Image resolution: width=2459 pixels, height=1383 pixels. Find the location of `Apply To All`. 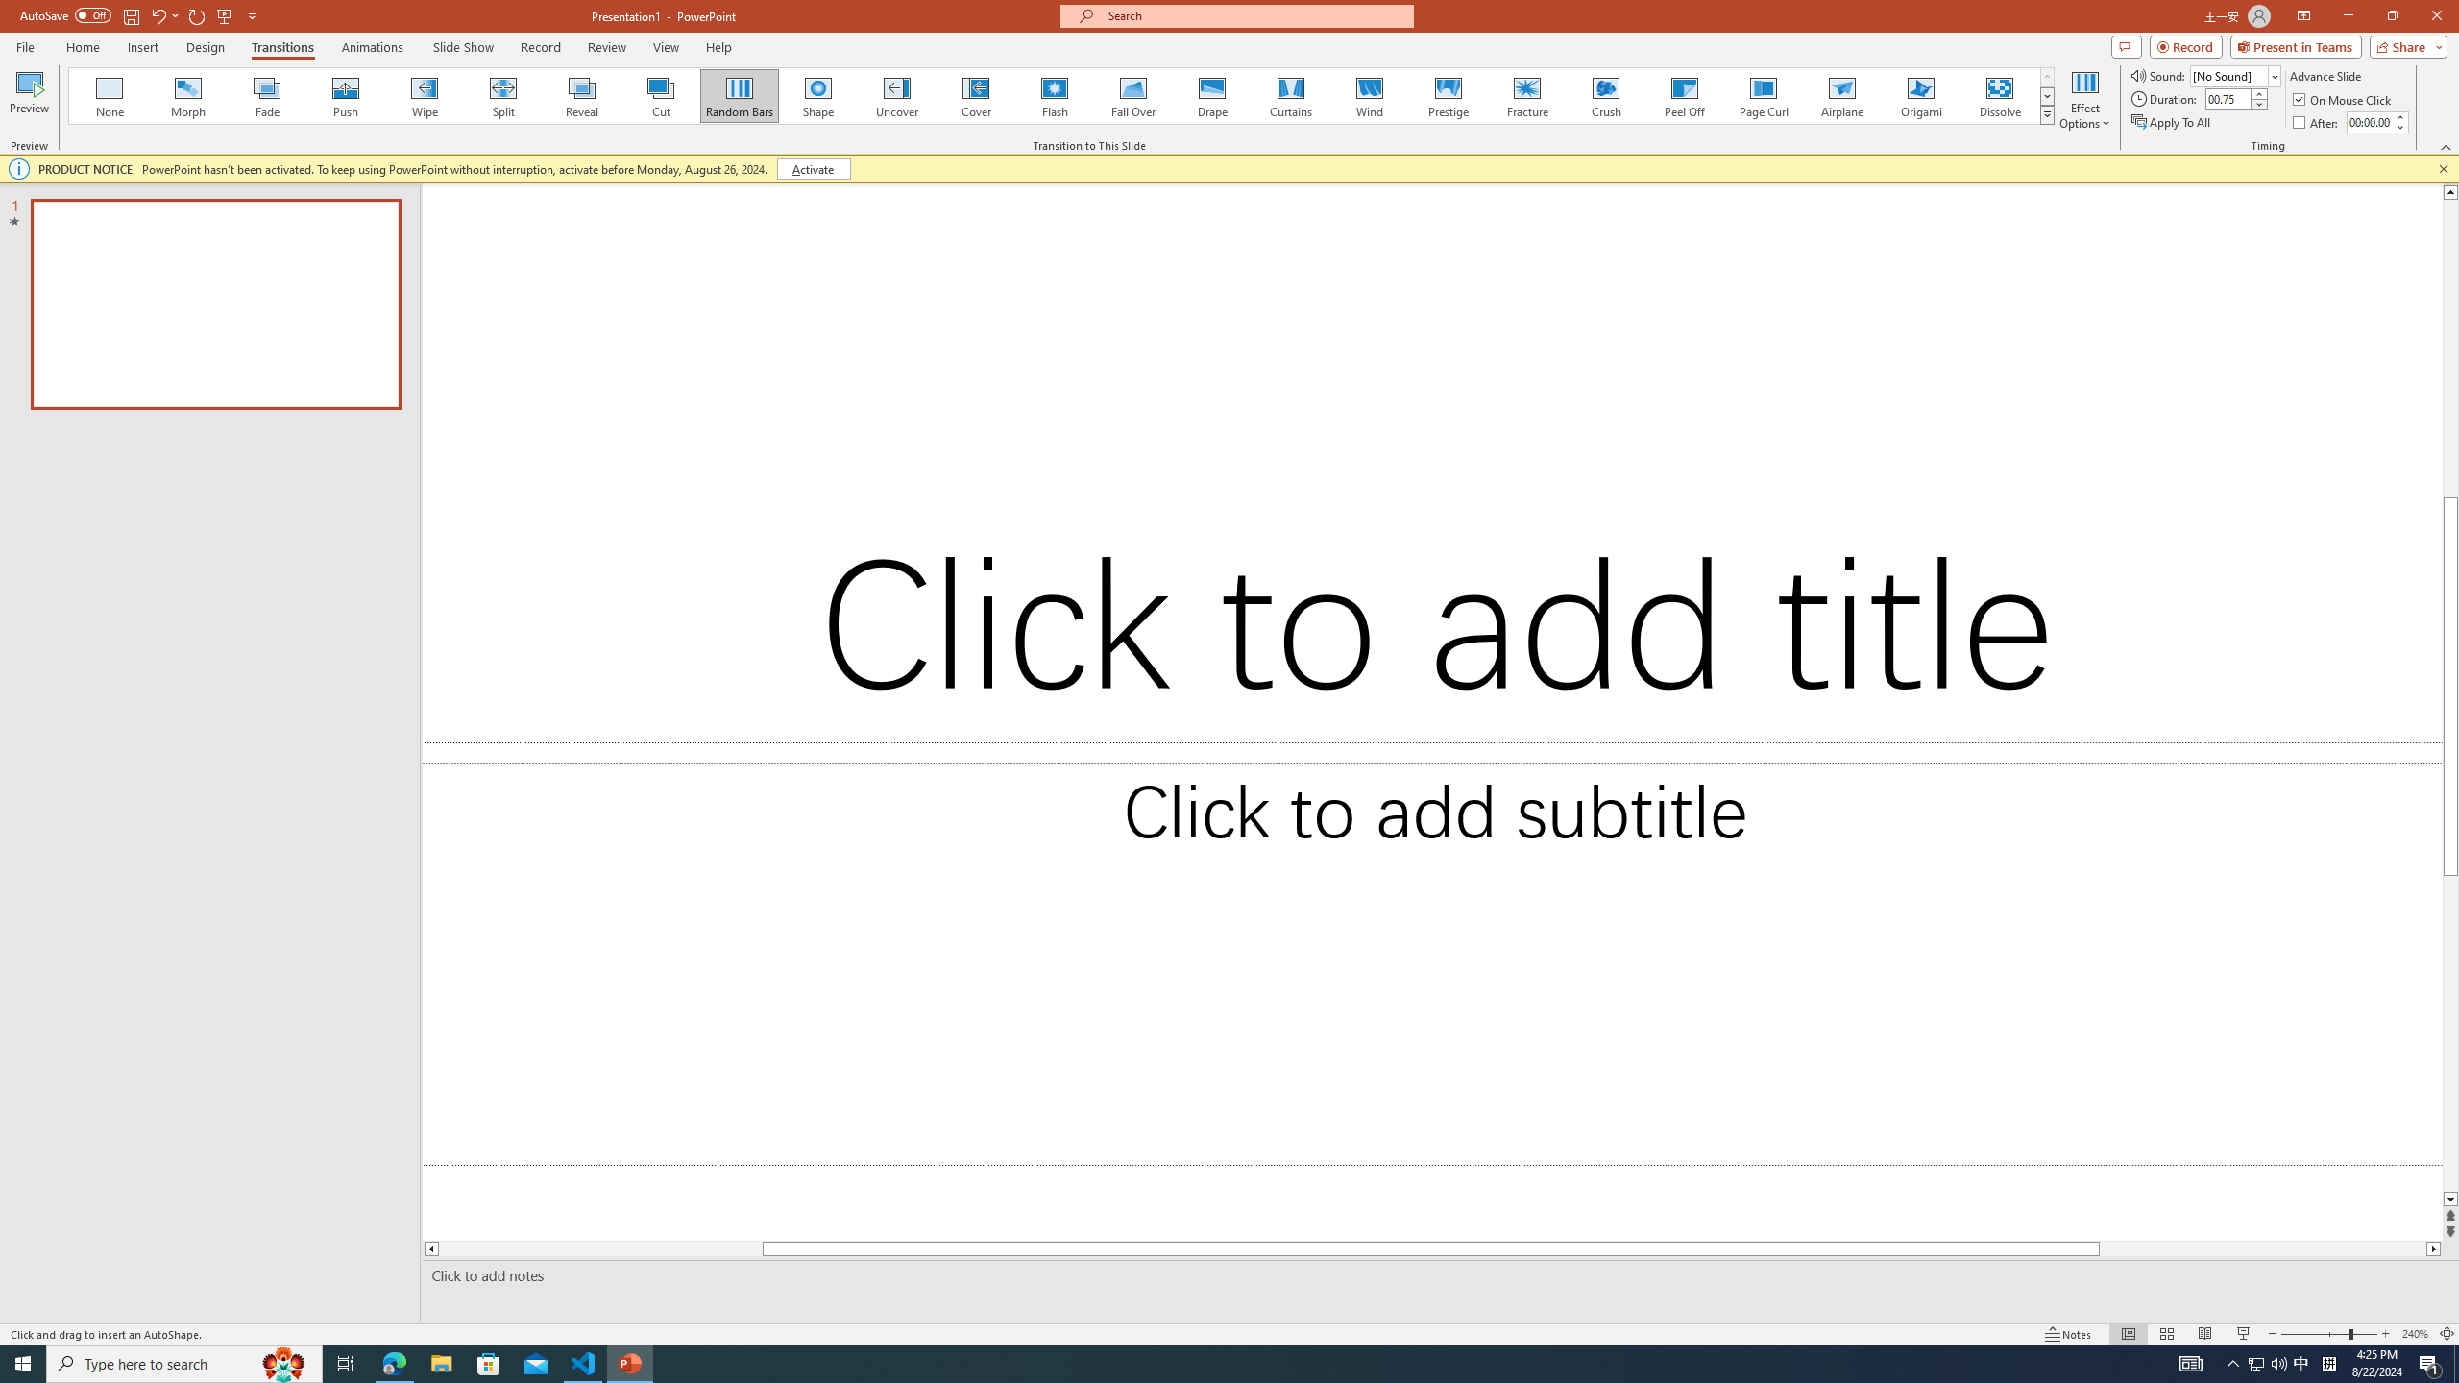

Apply To All is located at coordinates (2173, 123).